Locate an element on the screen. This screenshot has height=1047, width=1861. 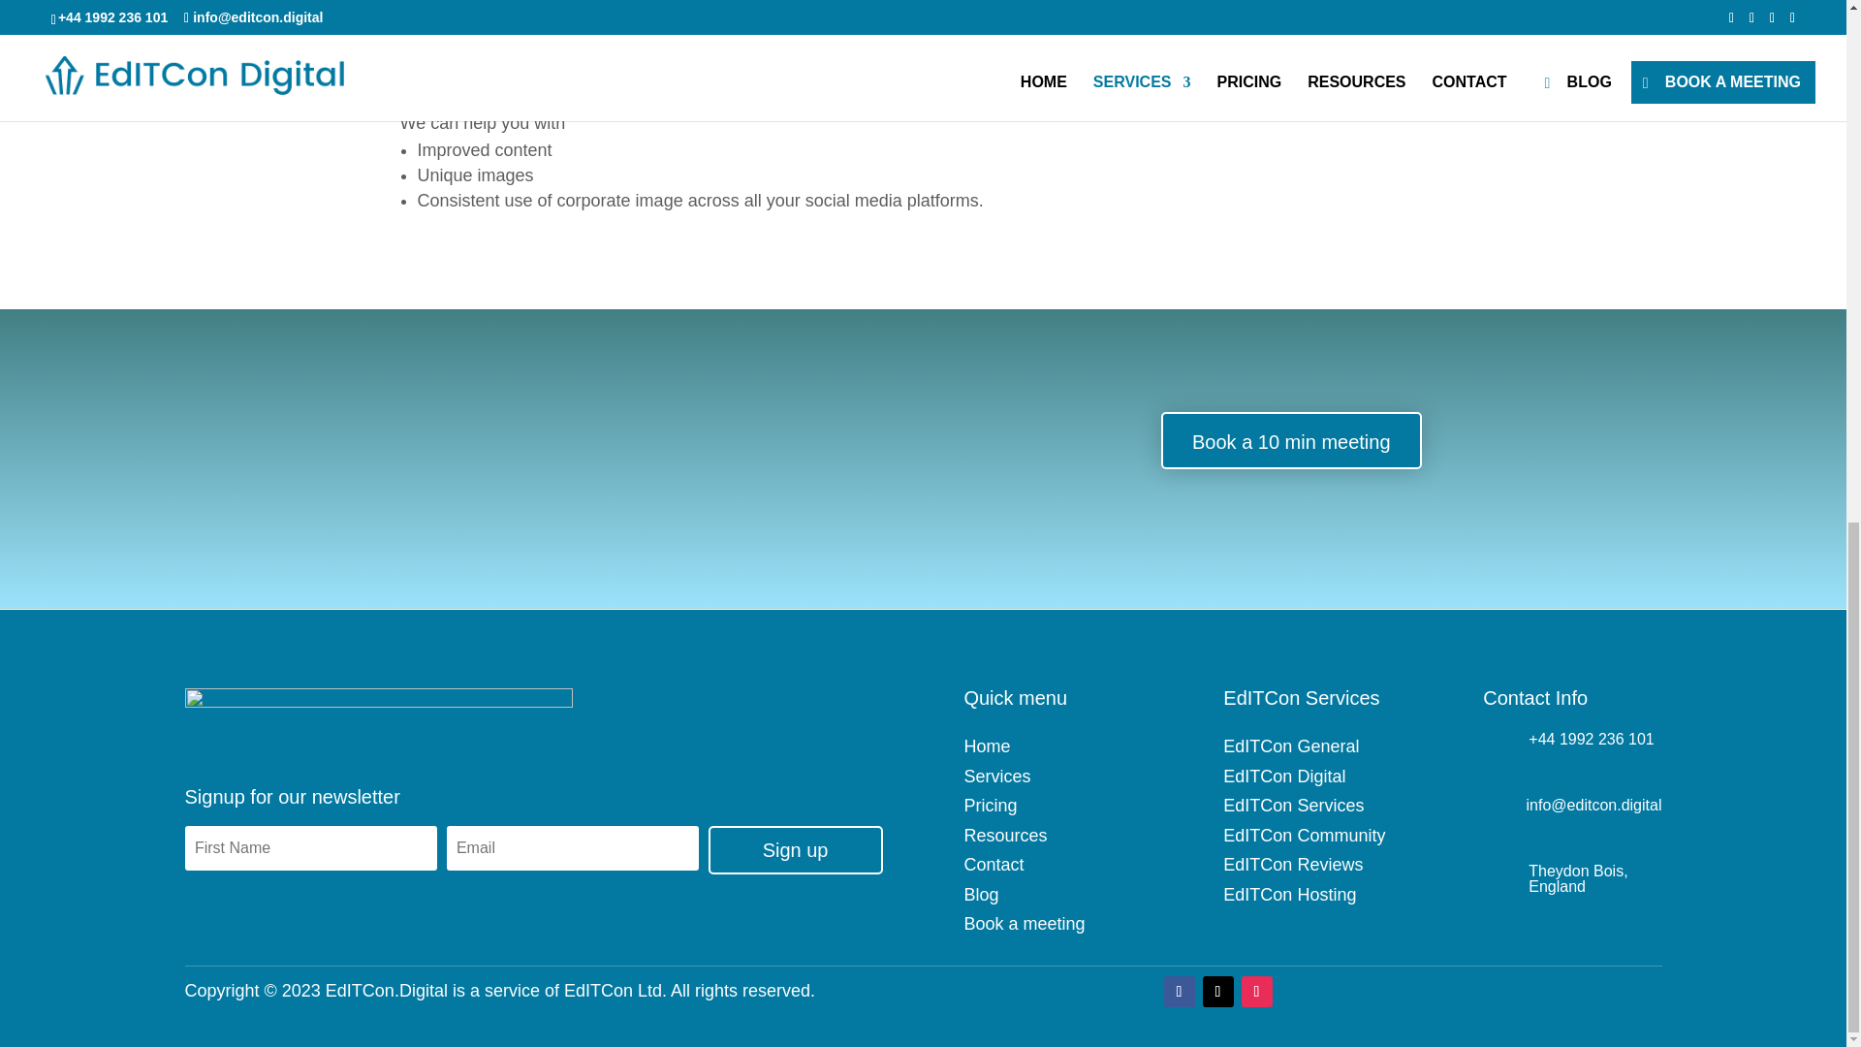
EdITCon Reviews is located at coordinates (1292, 865).